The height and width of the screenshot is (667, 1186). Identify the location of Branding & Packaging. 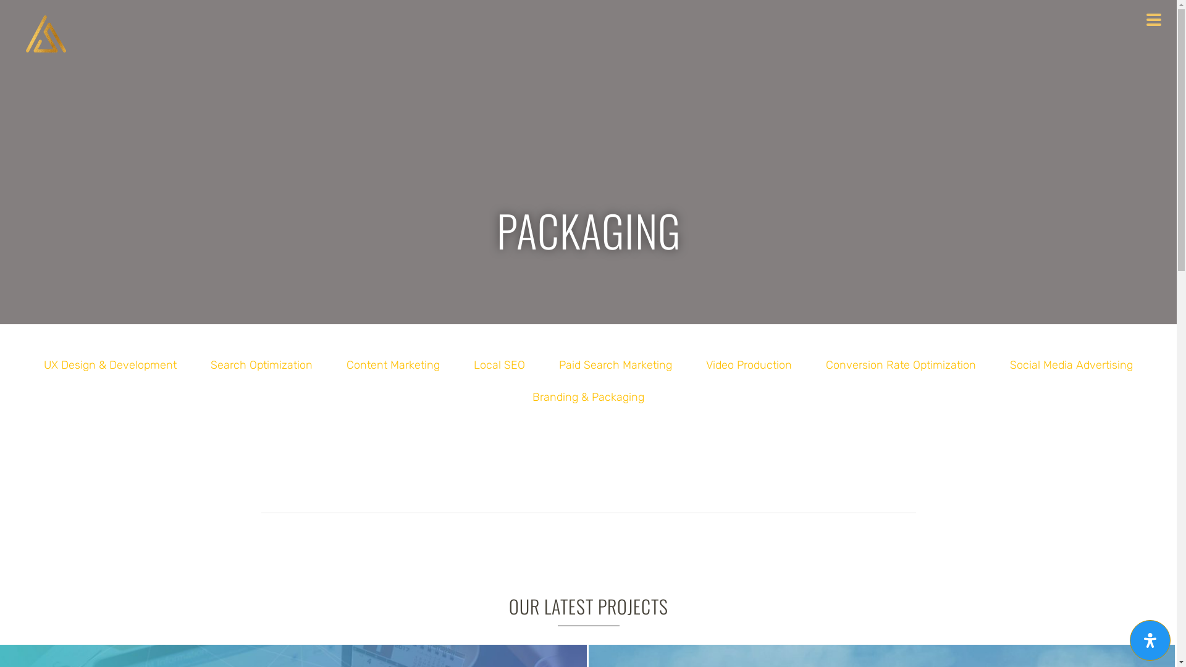
(588, 397).